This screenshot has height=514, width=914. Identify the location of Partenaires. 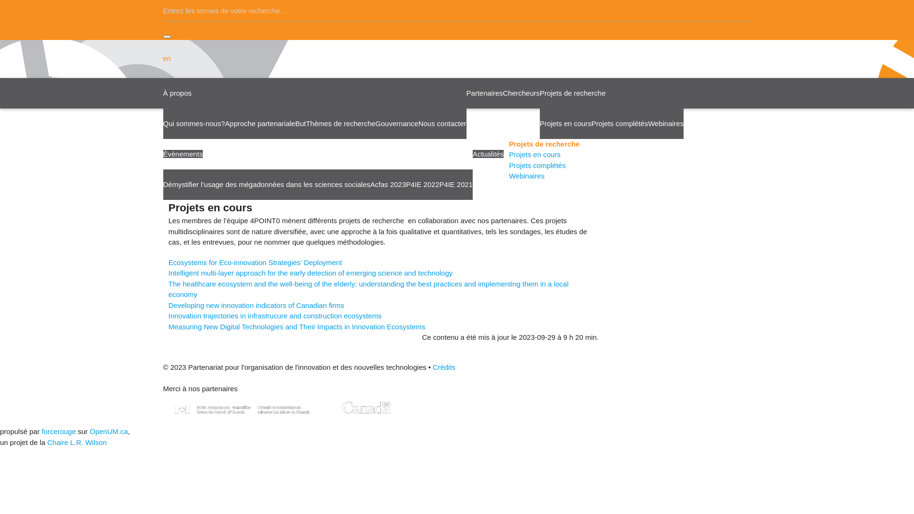
(485, 92).